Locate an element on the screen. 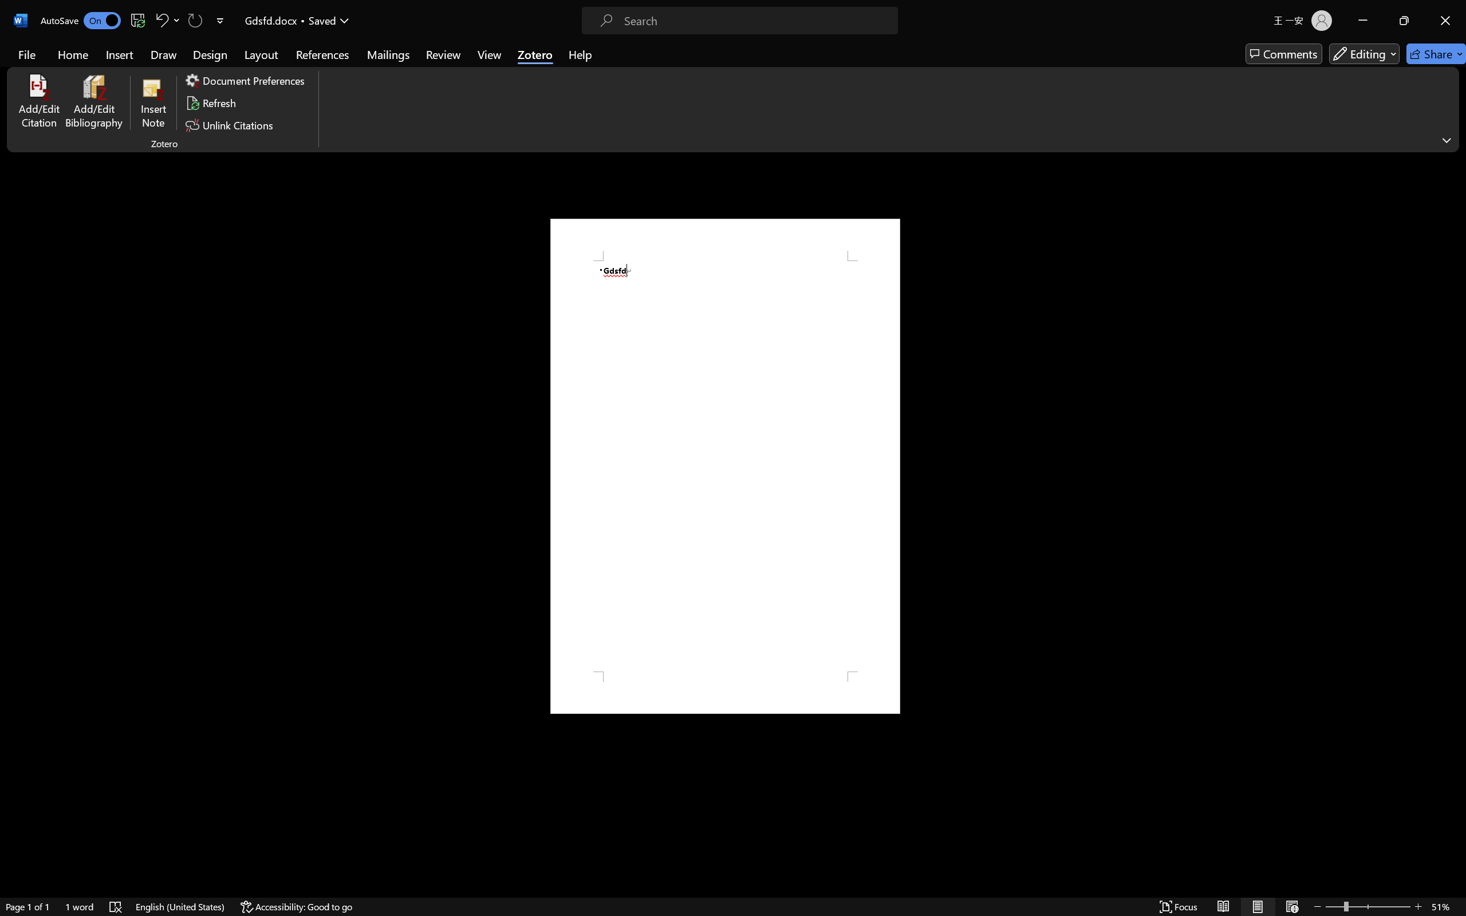  Clear Recording is located at coordinates (237, 66).